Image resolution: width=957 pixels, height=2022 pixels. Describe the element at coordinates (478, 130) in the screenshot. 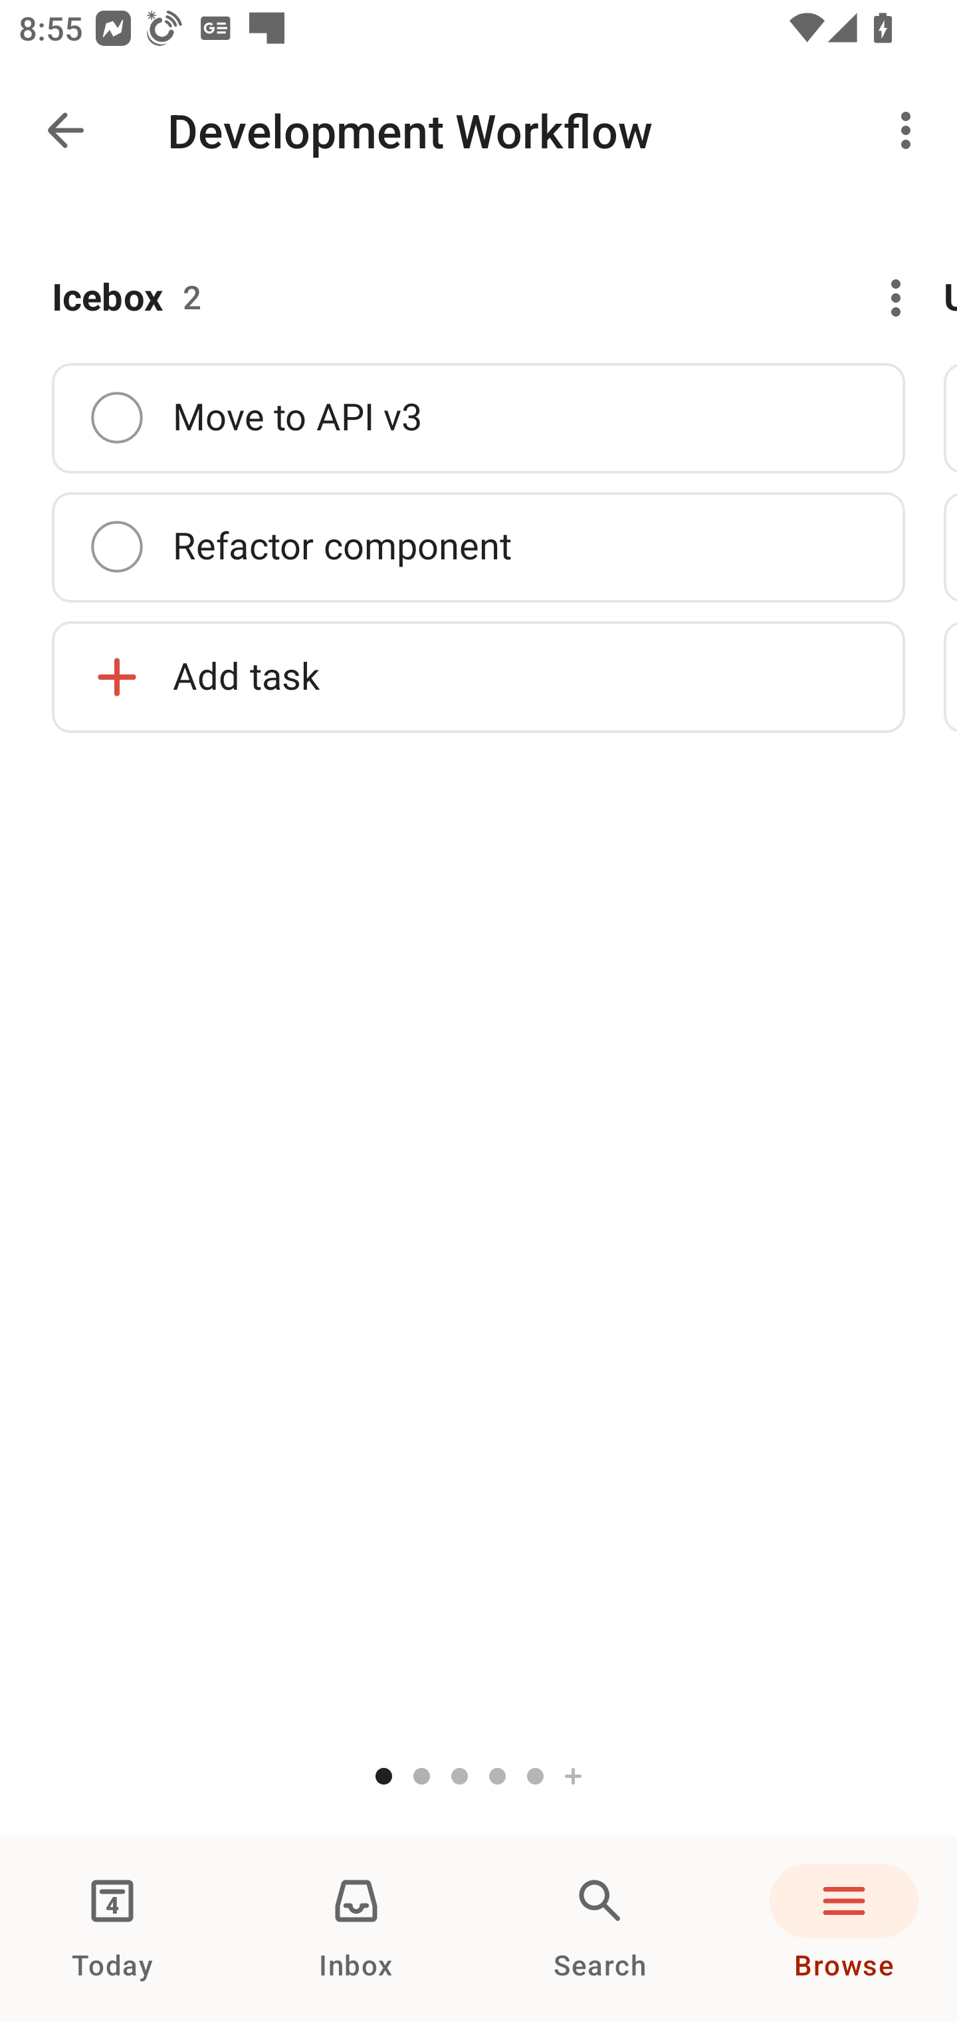

I see `Navigate up Development Workflow More options` at that location.